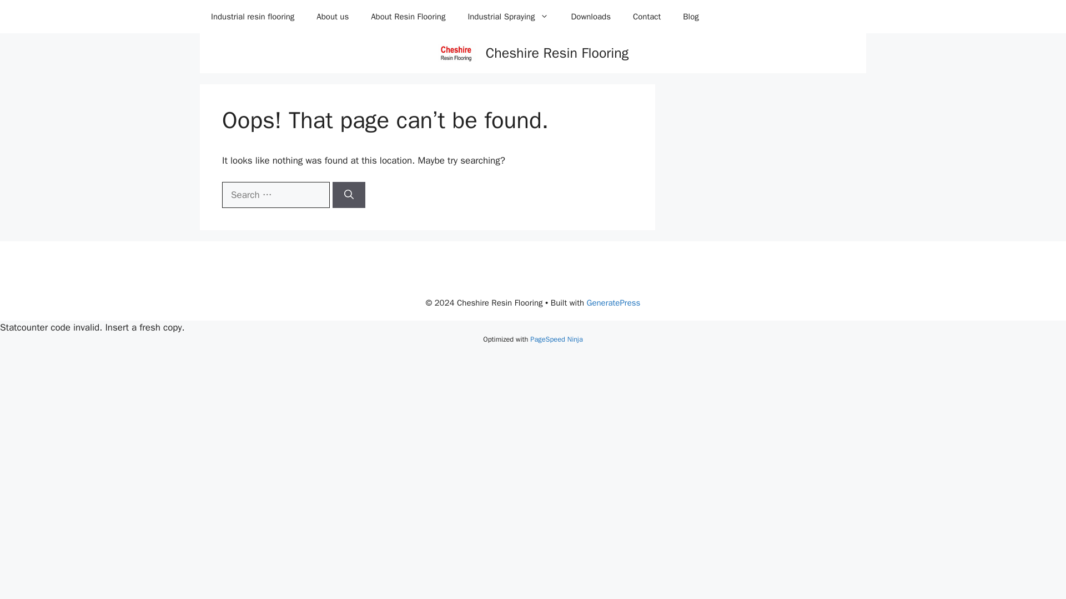 The image size is (1066, 599). I want to click on About us, so click(332, 17).